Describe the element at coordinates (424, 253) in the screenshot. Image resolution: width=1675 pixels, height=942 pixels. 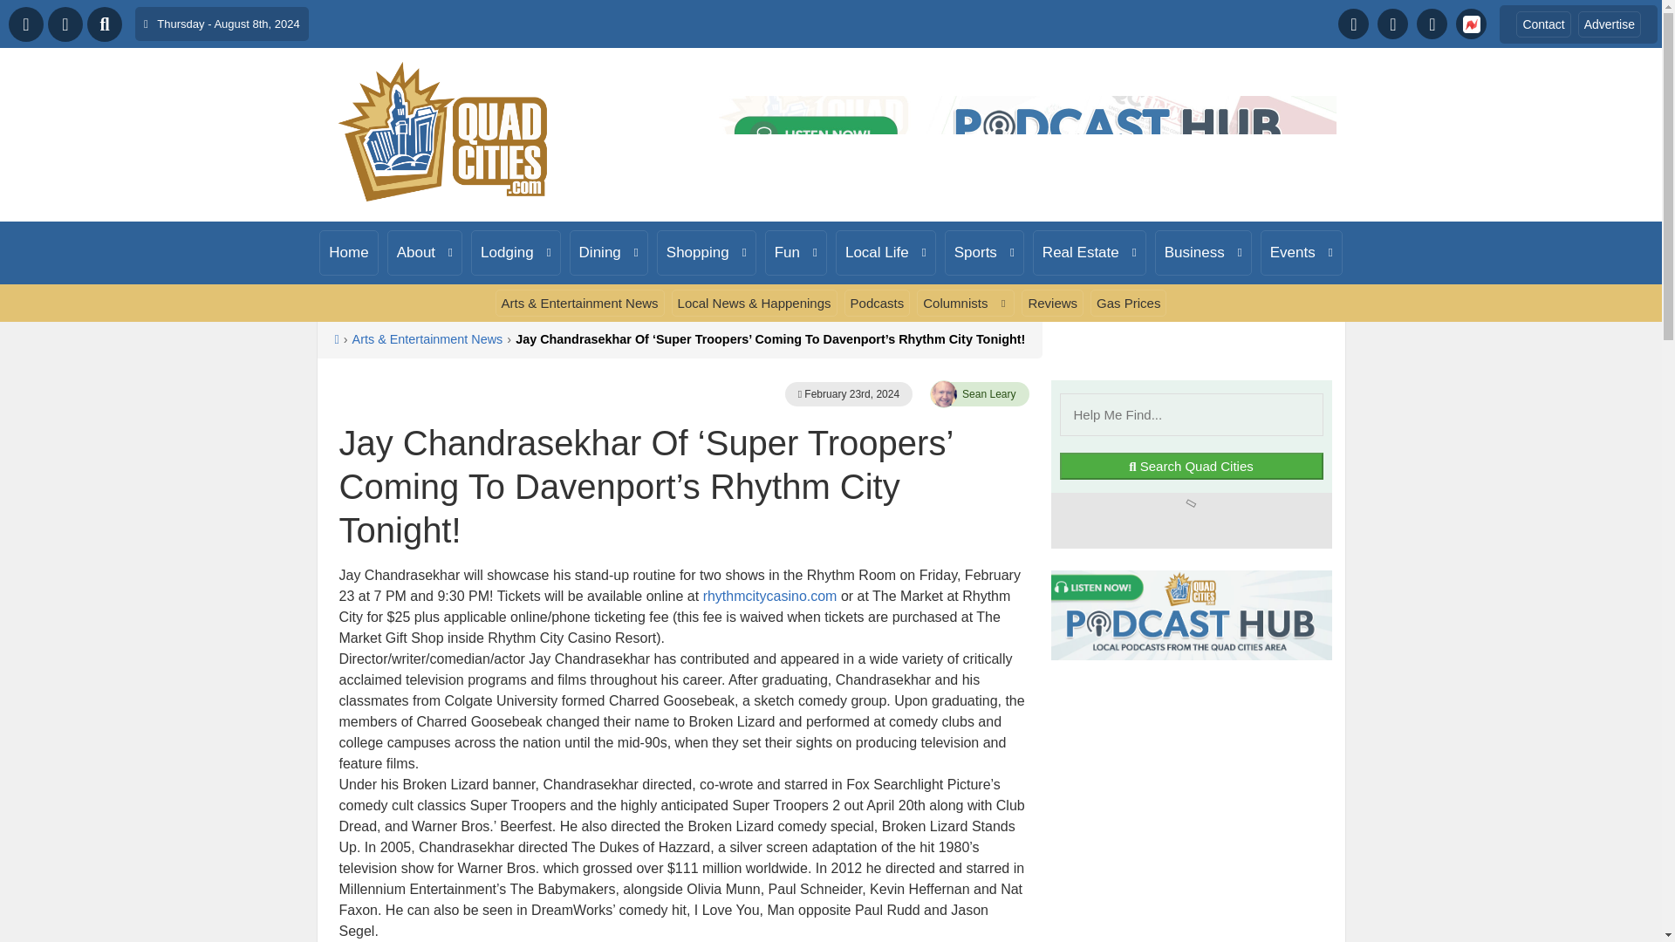
I see `About` at that location.